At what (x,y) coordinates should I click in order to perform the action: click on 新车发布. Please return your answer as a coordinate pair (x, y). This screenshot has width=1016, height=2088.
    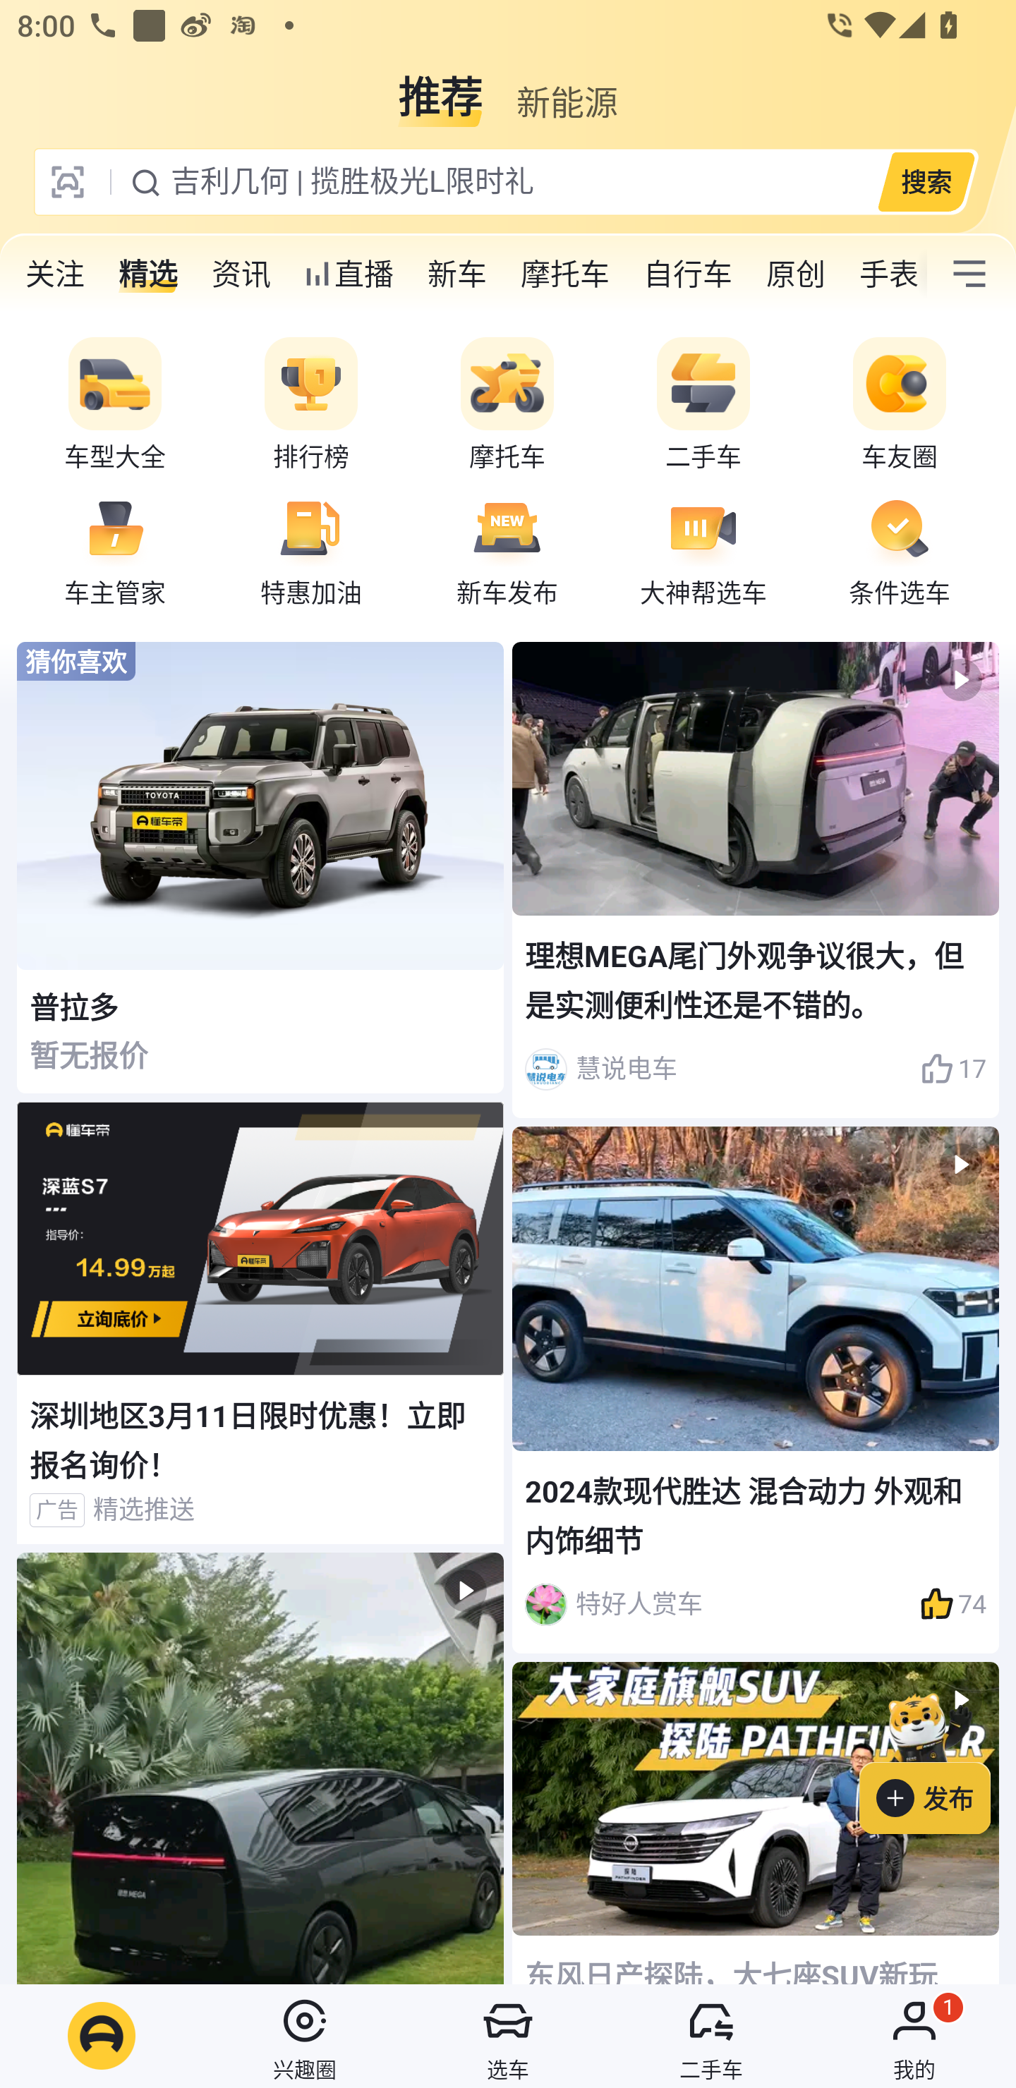
    Looking at the image, I should click on (507, 550).